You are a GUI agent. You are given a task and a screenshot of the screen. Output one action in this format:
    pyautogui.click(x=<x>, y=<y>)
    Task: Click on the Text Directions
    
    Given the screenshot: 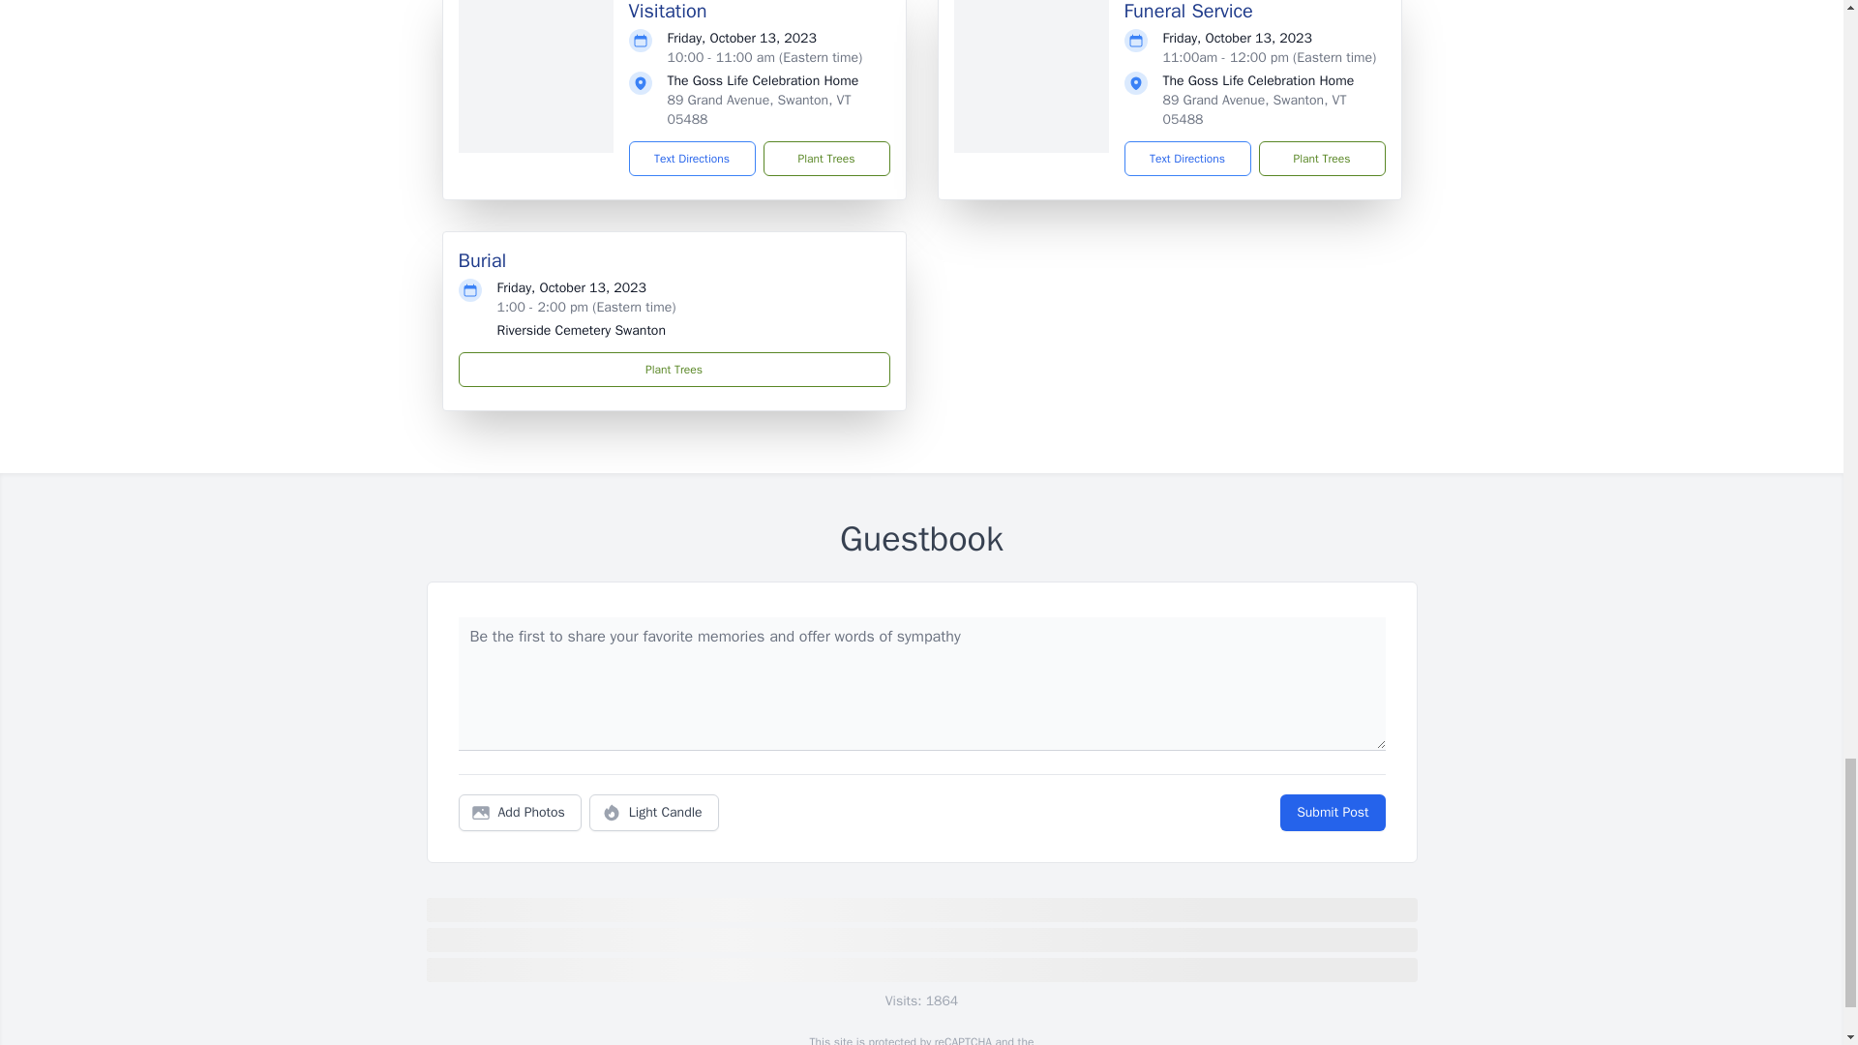 What is the action you would take?
    pyautogui.click(x=693, y=159)
    